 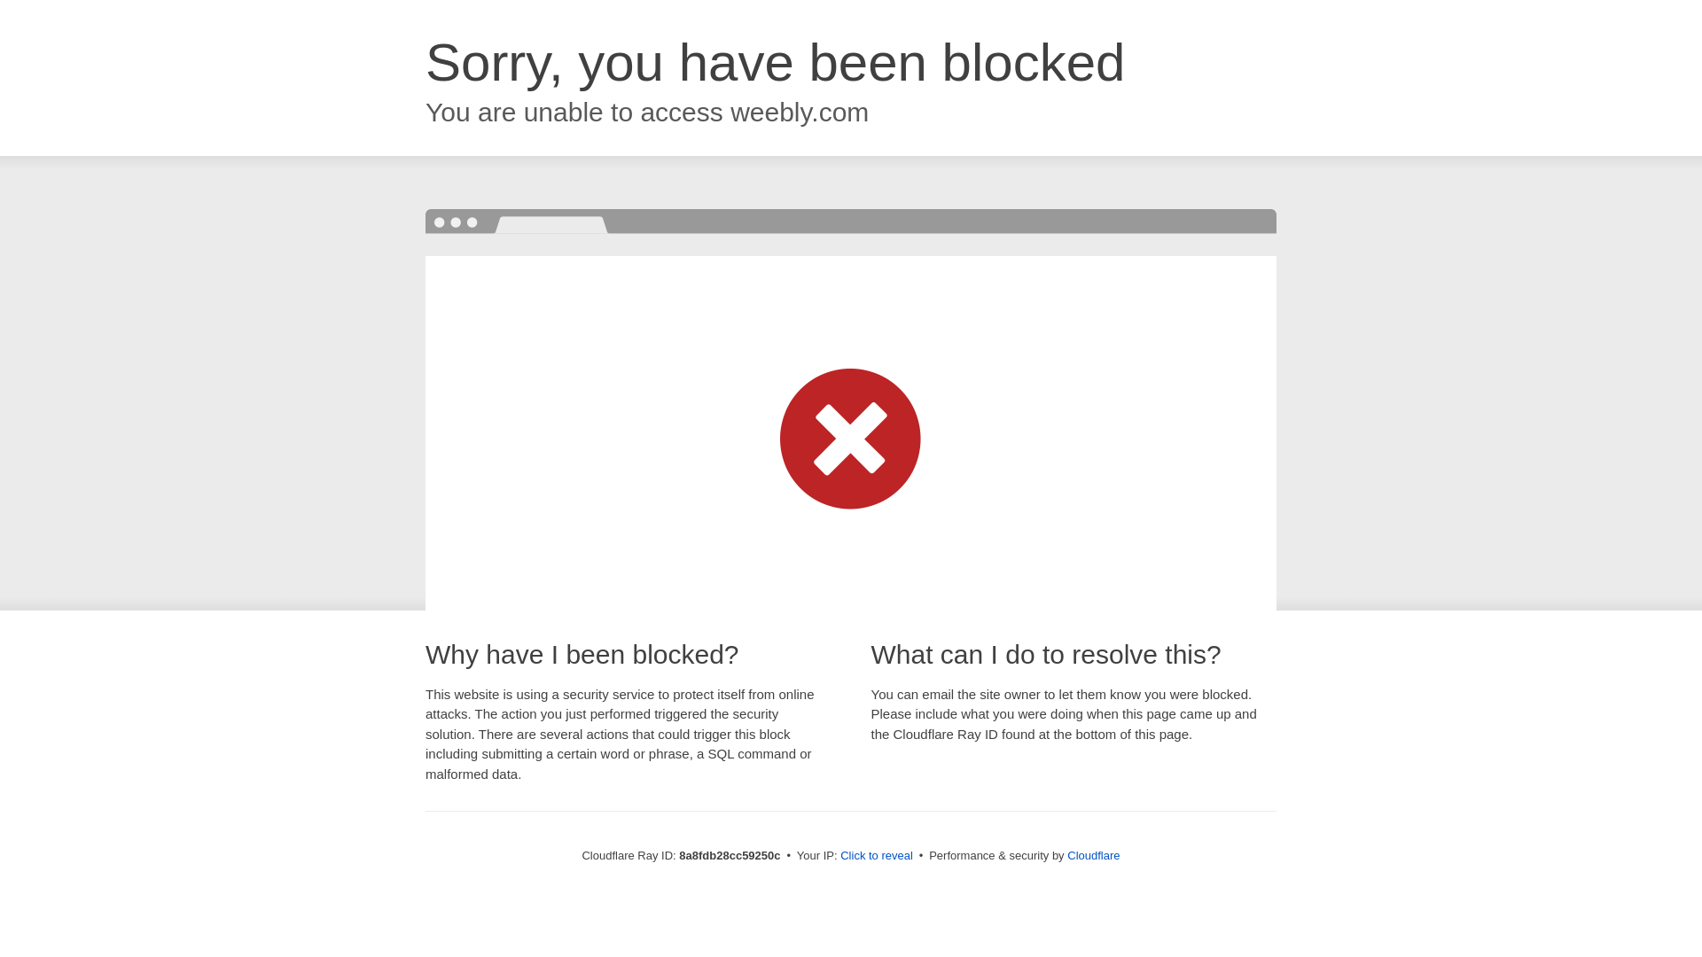 I want to click on Cloudflare, so click(x=1093, y=855).